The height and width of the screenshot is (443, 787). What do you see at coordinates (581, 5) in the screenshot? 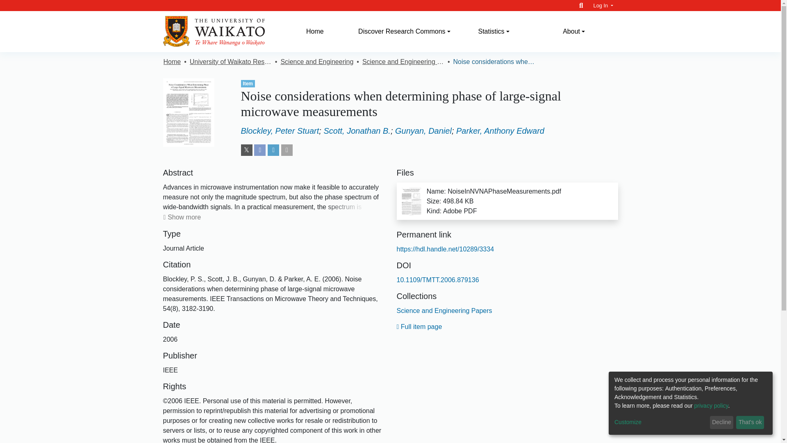
I see `Search` at bounding box center [581, 5].